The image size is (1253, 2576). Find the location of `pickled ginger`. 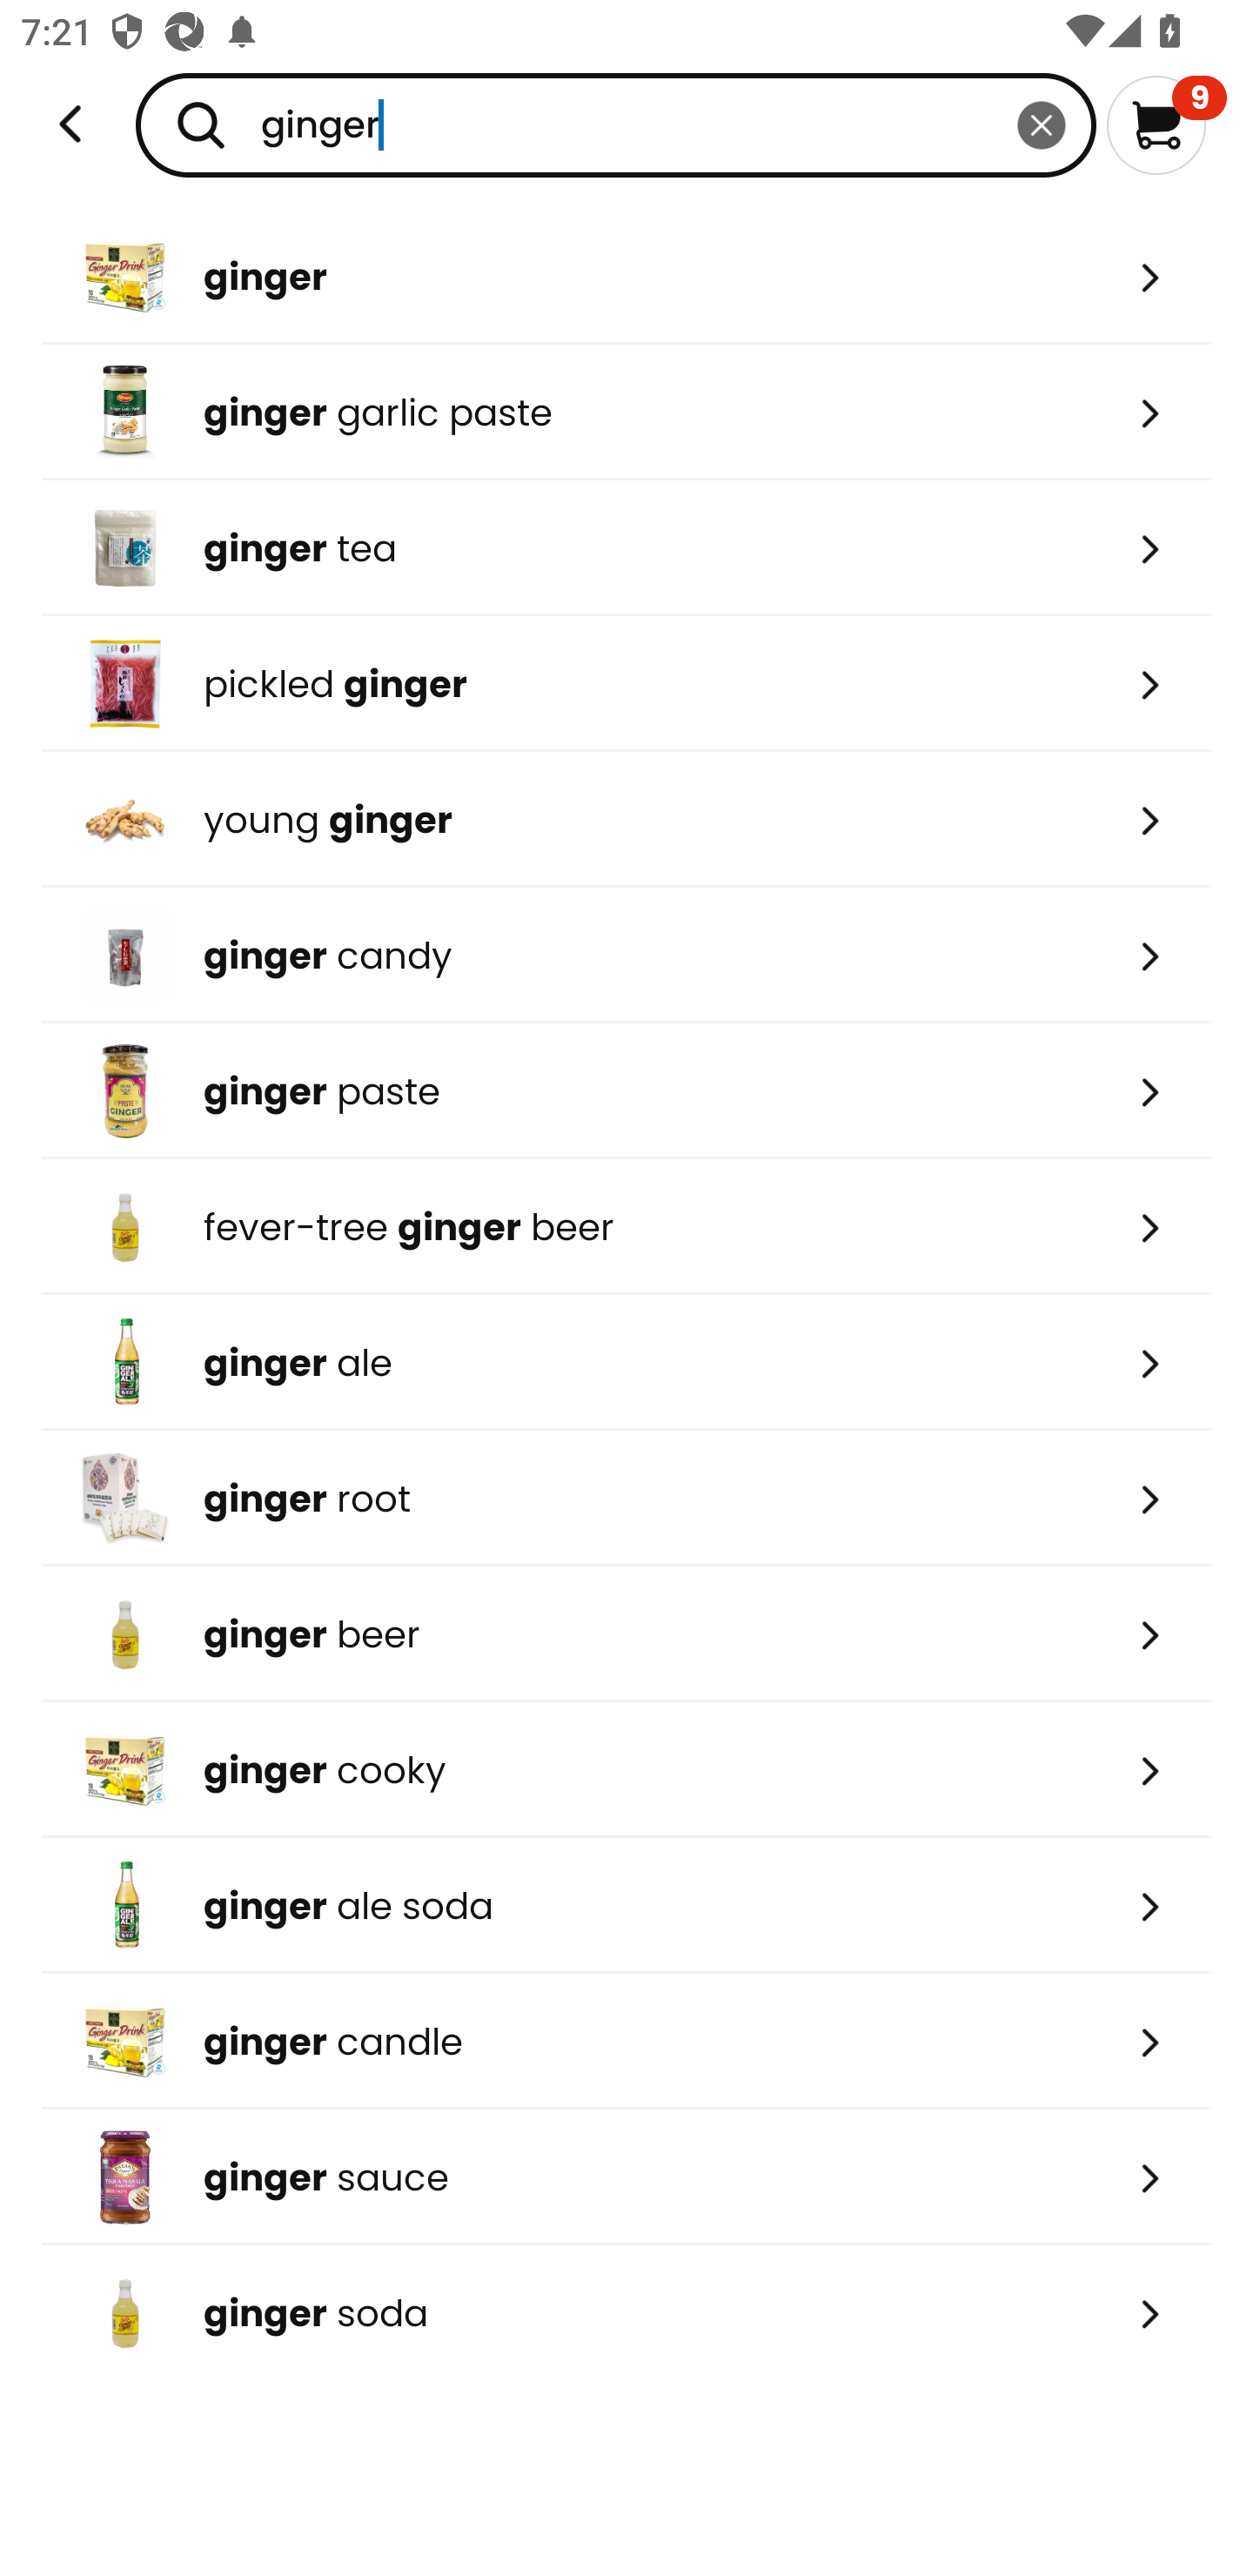

pickled ginger is located at coordinates (626, 684).